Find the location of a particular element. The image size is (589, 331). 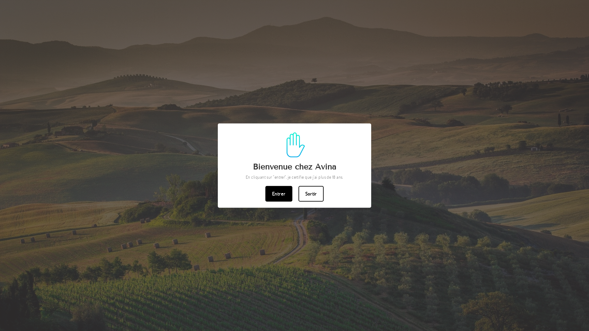

LinkedIn is located at coordinates (508, 5).